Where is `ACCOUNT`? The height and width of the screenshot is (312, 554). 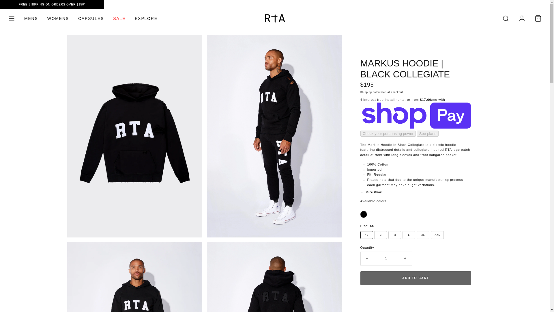
ACCOUNT is located at coordinates (522, 18).